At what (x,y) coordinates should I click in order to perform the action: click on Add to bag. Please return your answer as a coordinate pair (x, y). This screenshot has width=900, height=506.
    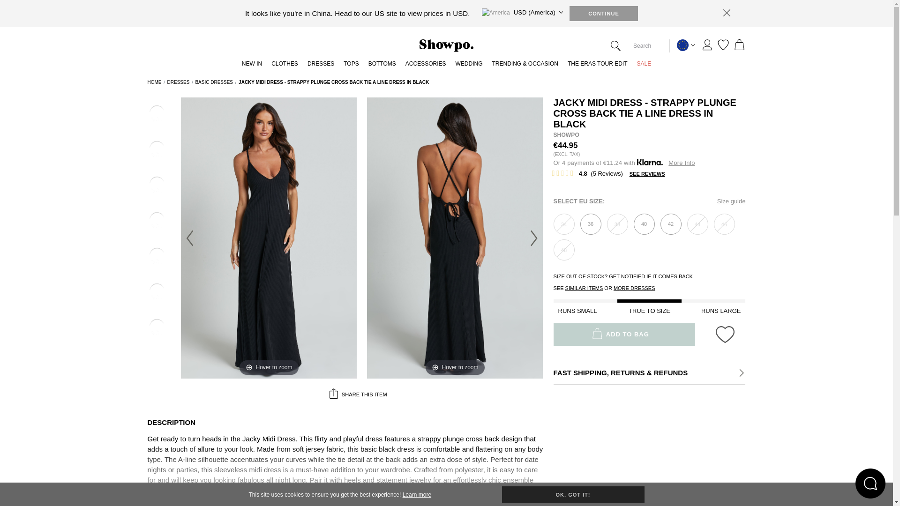
    Looking at the image, I should click on (670, 224).